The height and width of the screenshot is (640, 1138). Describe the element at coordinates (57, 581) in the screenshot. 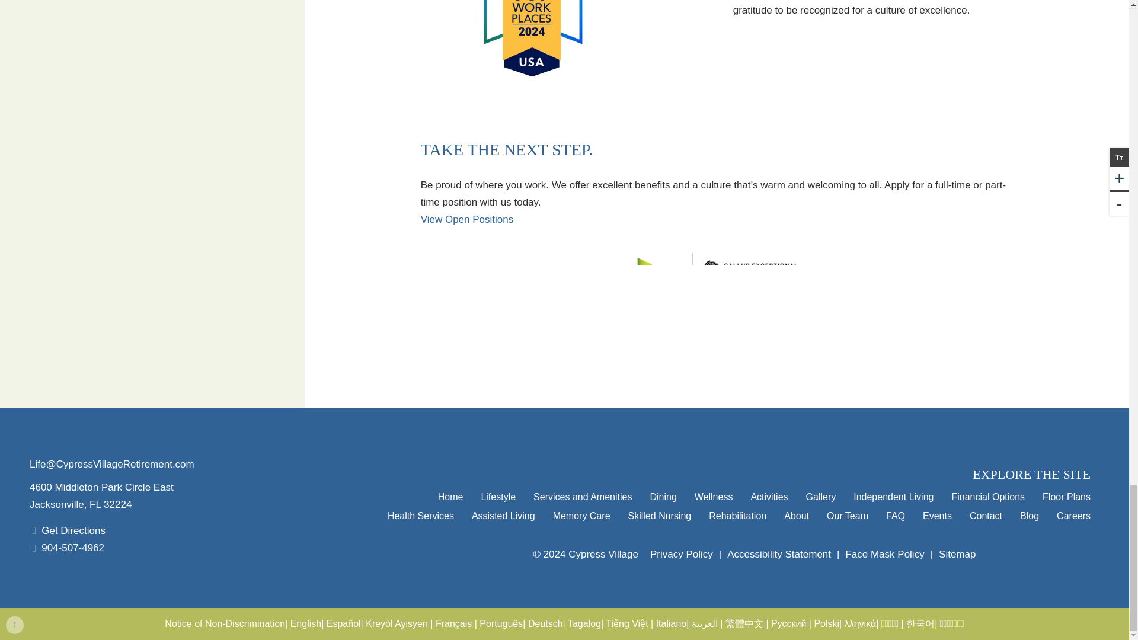

I see `Facebook` at that location.